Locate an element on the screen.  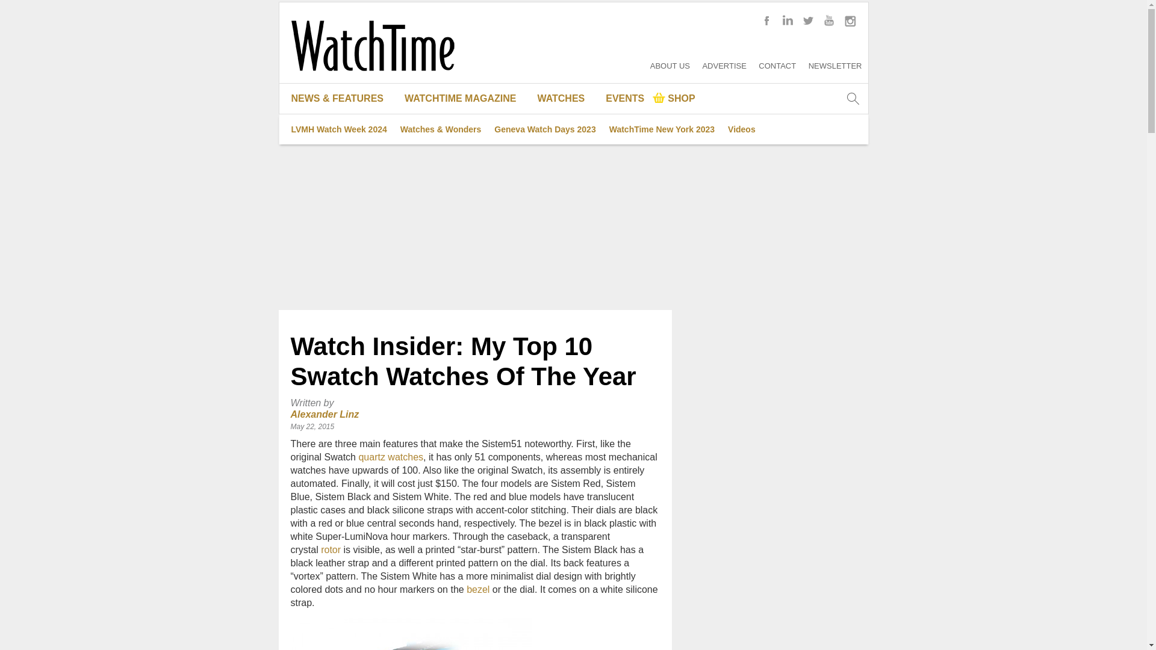
CURRENT ISSUE is located at coordinates (465, 129).